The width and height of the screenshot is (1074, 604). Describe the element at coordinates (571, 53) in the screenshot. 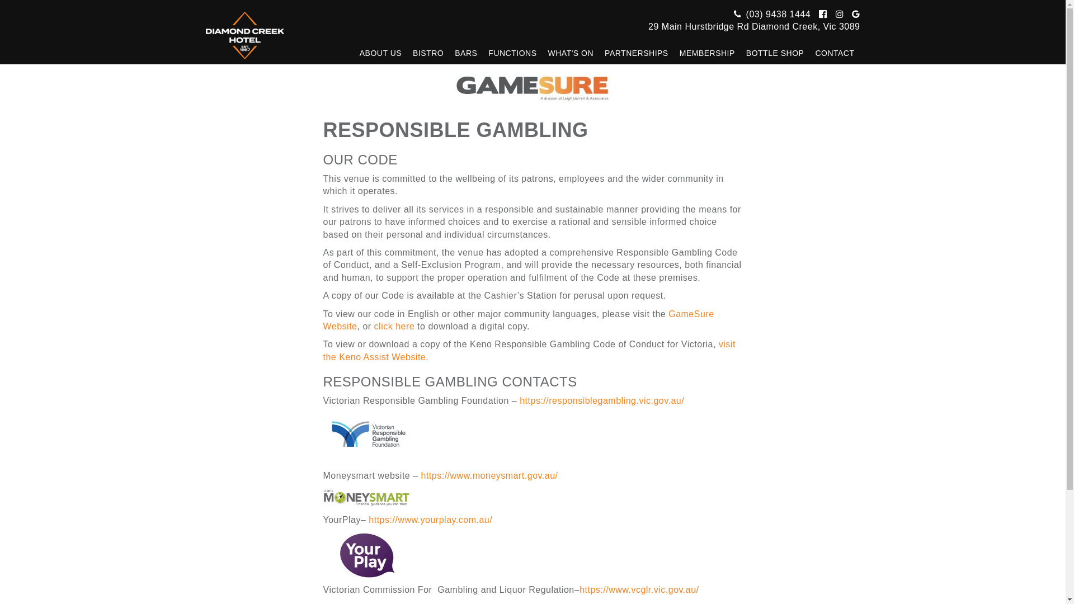

I see `WHAT'S ON` at that location.